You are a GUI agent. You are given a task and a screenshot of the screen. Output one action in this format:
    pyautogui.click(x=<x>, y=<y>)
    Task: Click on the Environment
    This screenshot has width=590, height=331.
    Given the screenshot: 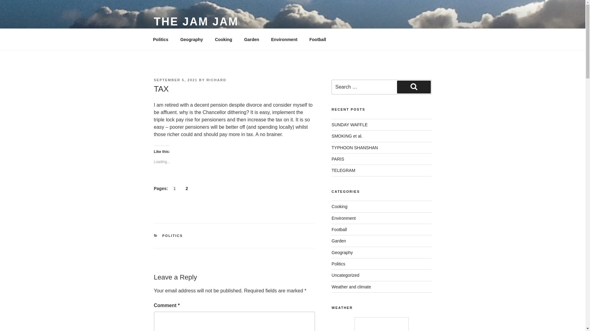 What is the action you would take?
    pyautogui.click(x=285, y=39)
    